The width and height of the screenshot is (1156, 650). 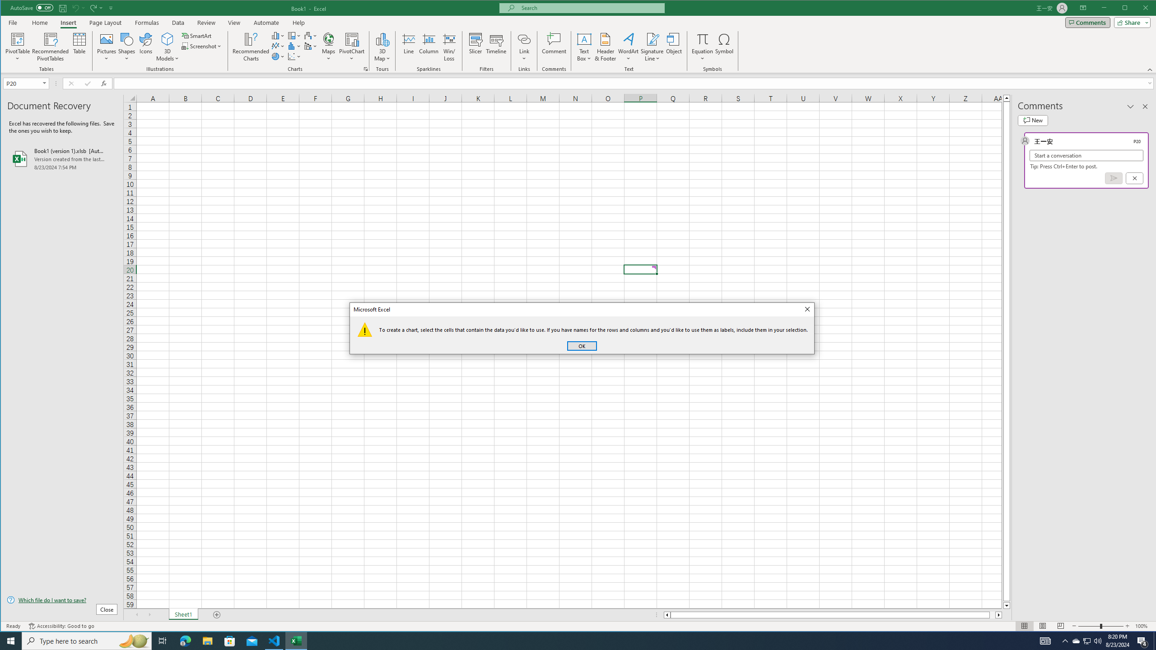 I want to click on Line down, so click(x=1007, y=606).